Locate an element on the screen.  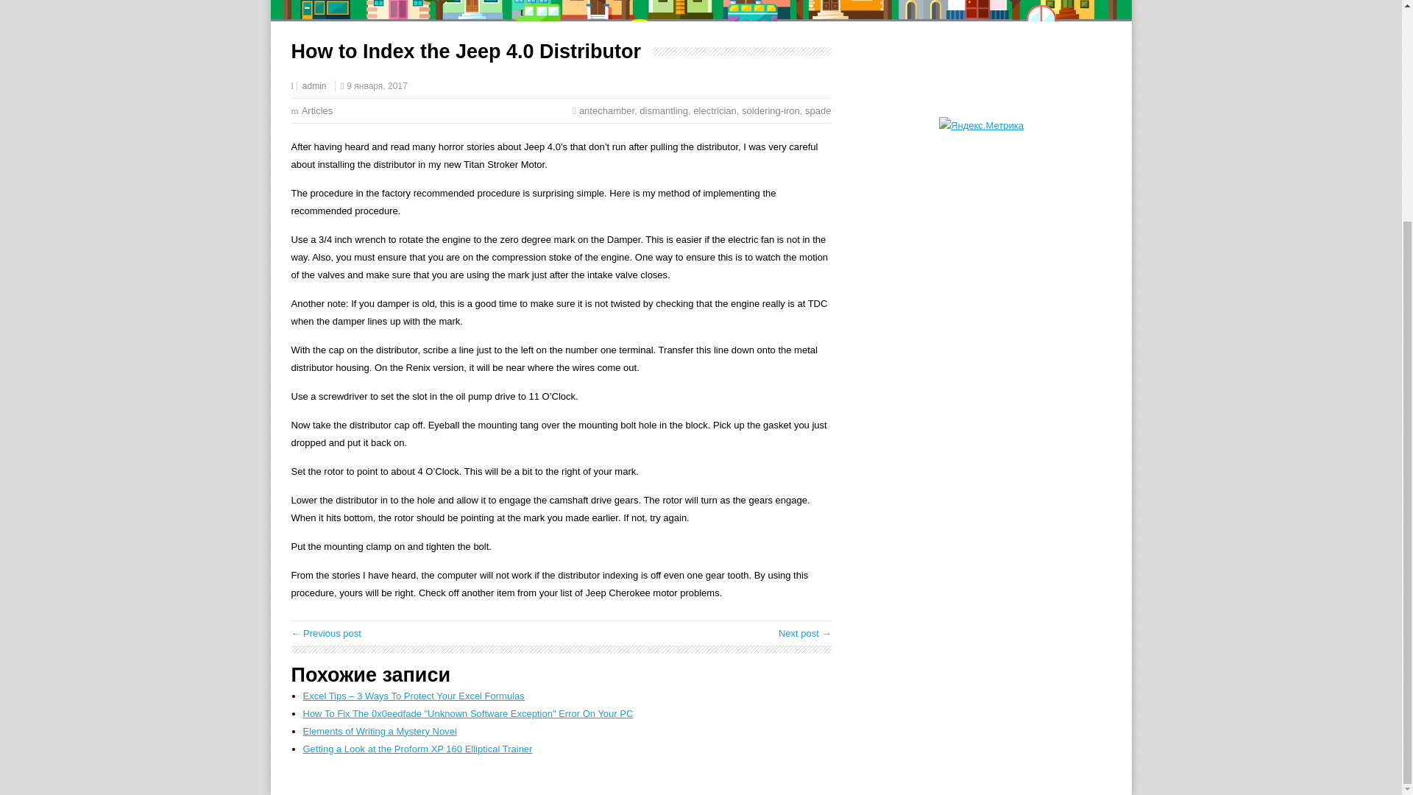
spade is located at coordinates (818, 110).